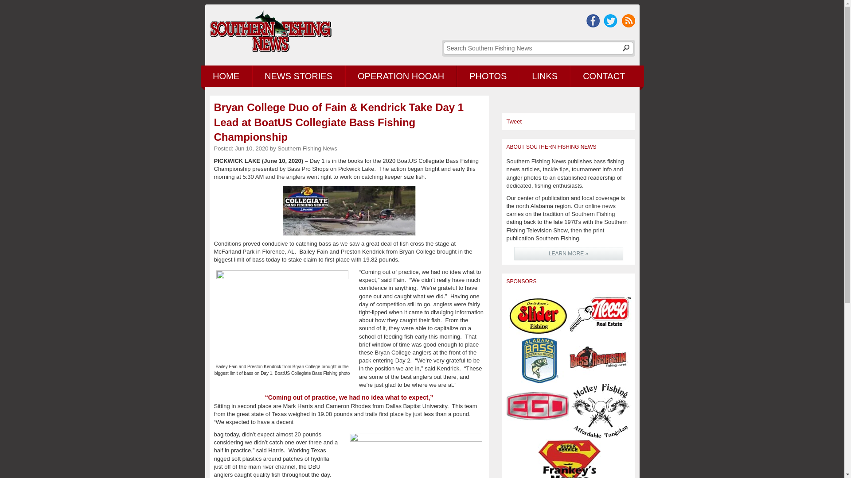 The image size is (851, 478). I want to click on Neese Waterfront Realty, so click(600, 314).